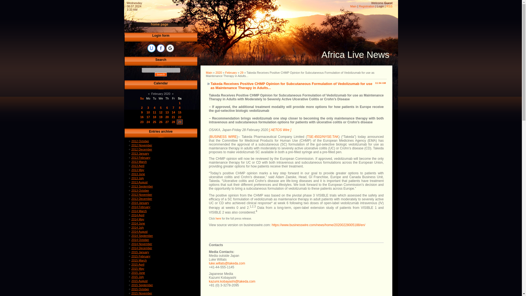 The width and height of the screenshot is (526, 296). What do you see at coordinates (161, 93) in the screenshot?
I see `February 2020` at bounding box center [161, 93].